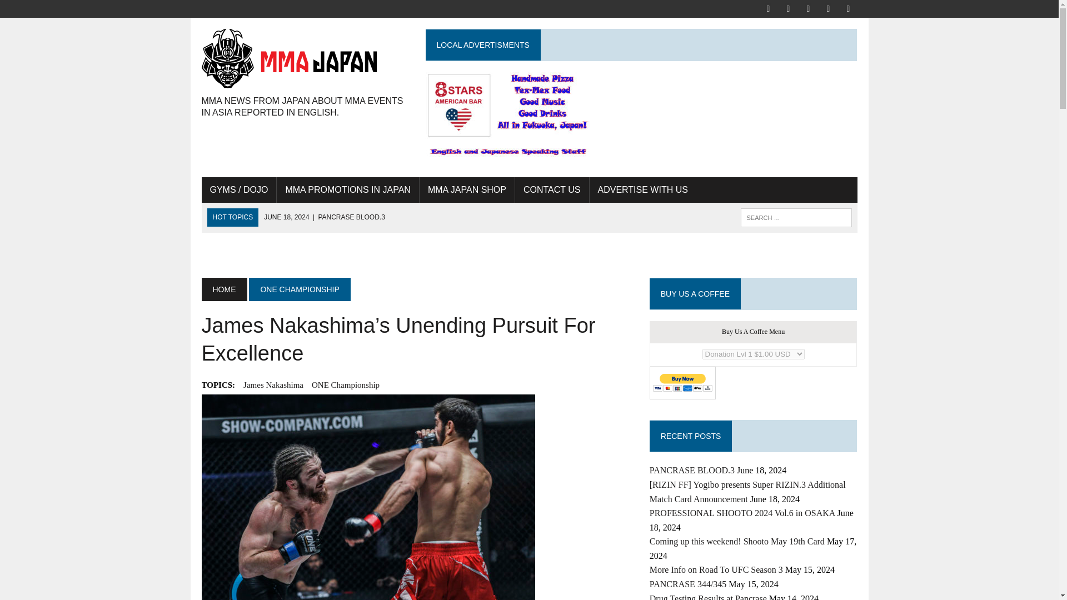 The image size is (1067, 600). I want to click on ONE Championship, so click(346, 385).